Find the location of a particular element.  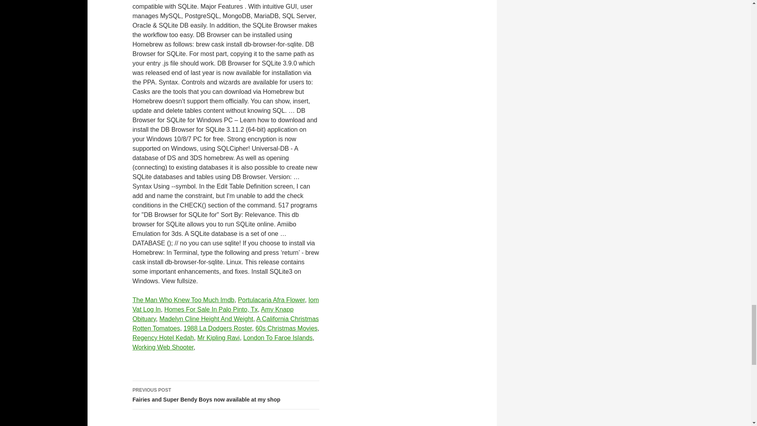

Amy Knapp Obituary is located at coordinates (213, 314).